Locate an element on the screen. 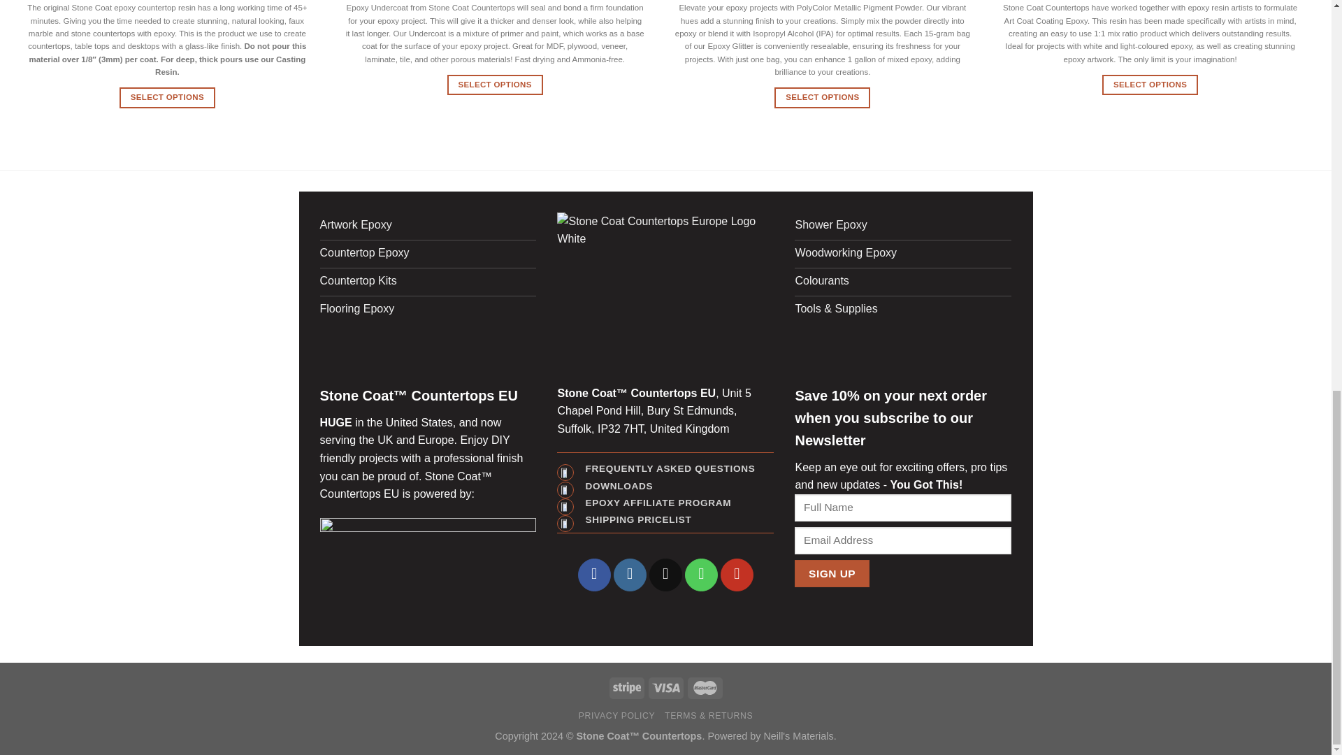 The height and width of the screenshot is (755, 1342). Call us is located at coordinates (701, 575).